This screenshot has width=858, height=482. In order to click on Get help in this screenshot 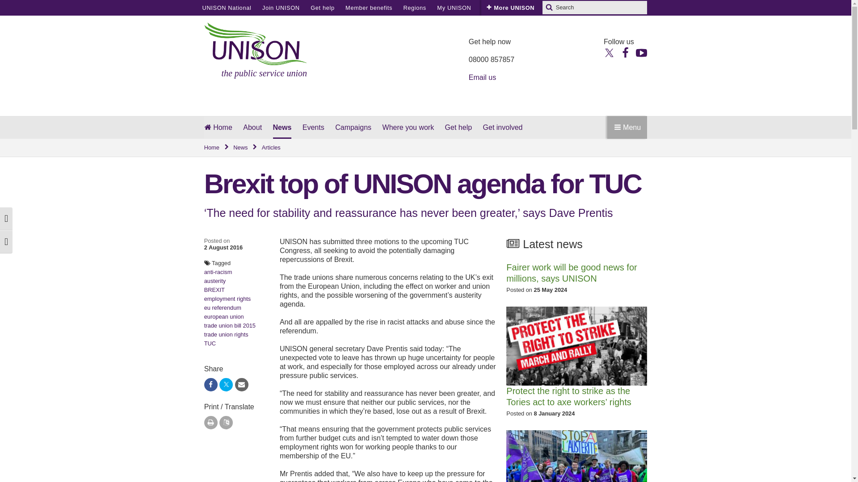, I will do `click(323, 8)`.